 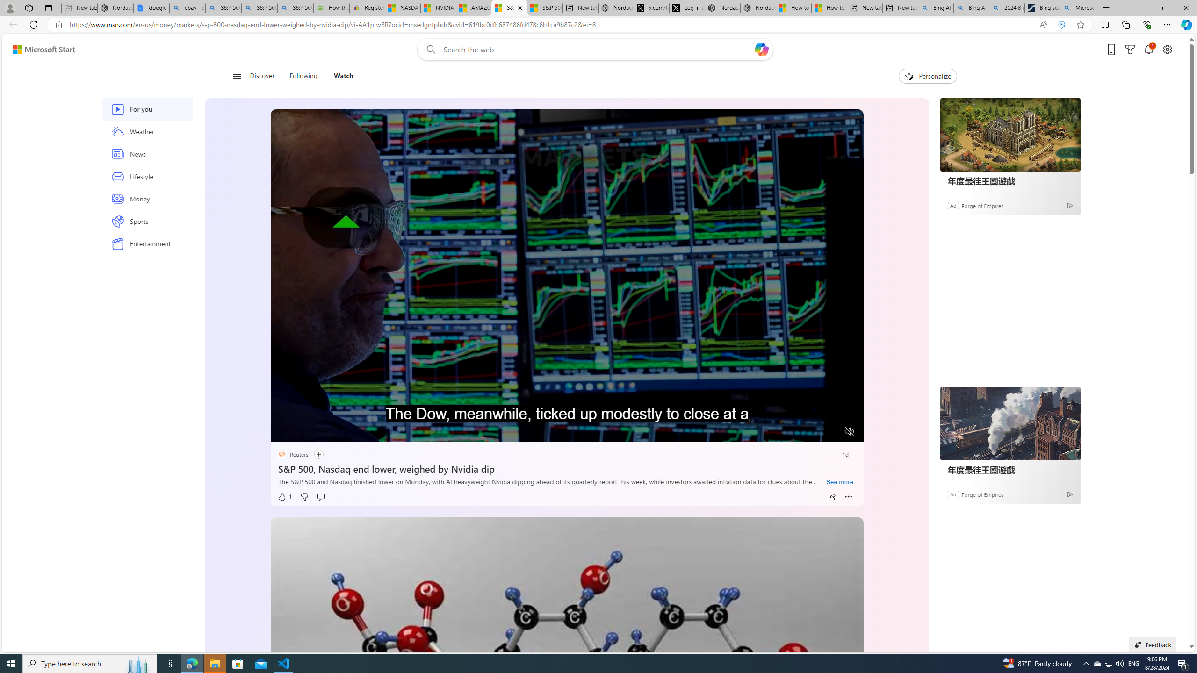 I want to click on More, so click(x=848, y=497).